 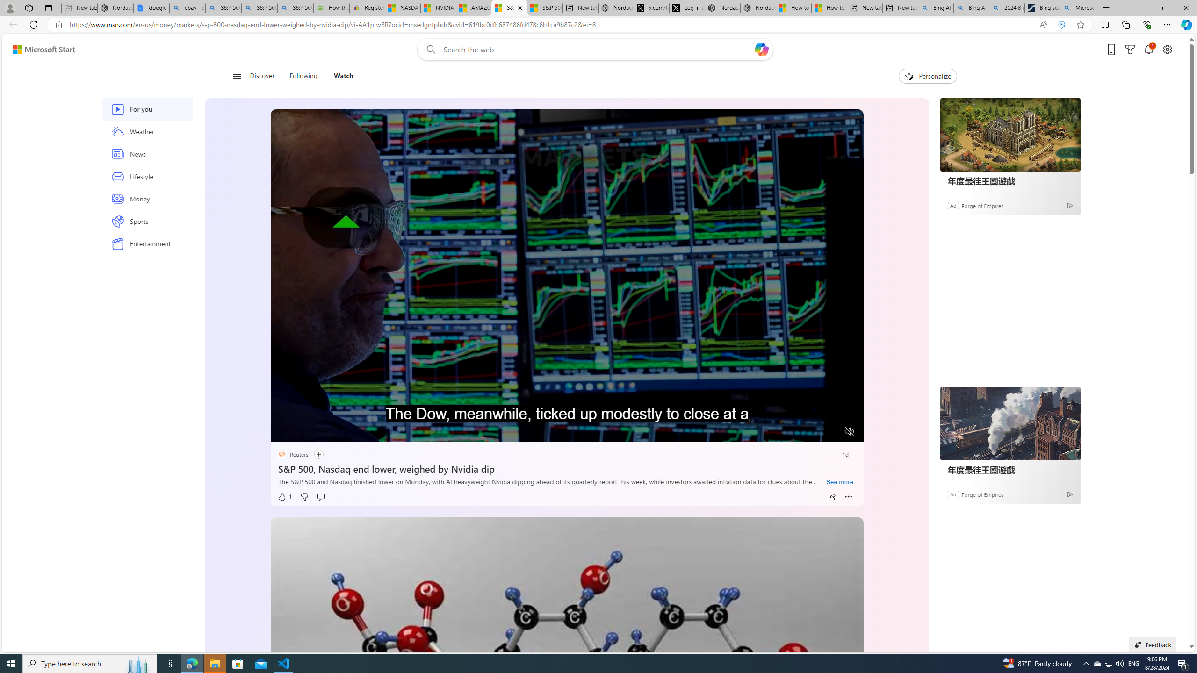 I want to click on More, so click(x=848, y=497).